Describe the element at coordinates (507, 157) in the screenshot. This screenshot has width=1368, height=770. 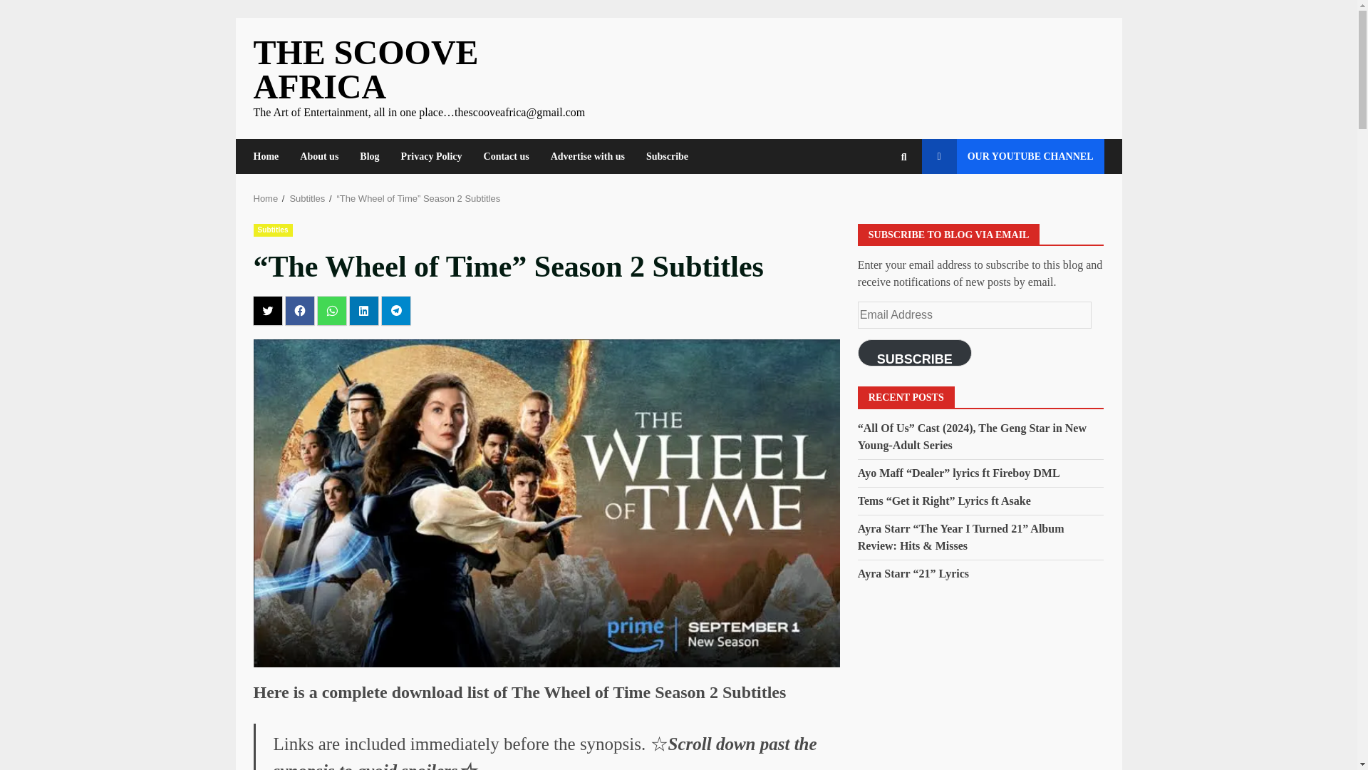
I see `Contact us` at that location.